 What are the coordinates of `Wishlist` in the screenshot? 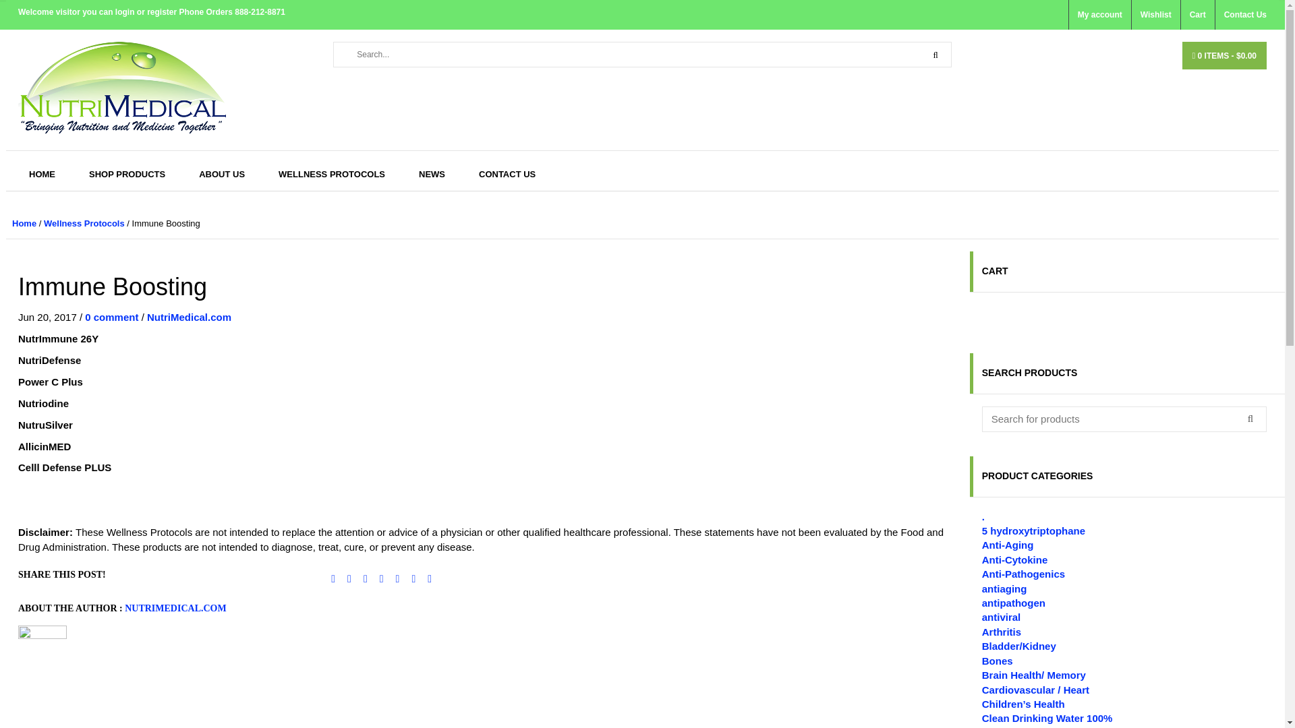 It's located at (1155, 15).